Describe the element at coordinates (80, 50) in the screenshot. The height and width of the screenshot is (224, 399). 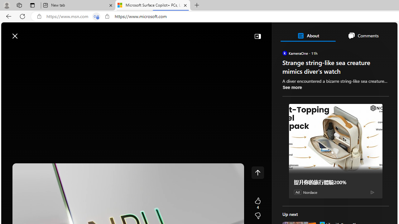
I see `Watch` at that location.